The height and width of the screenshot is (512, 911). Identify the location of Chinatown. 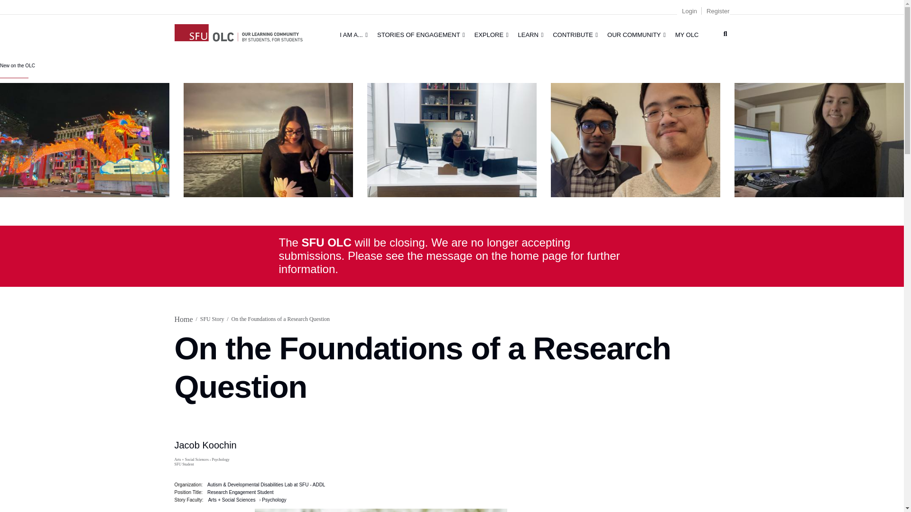
(84, 139).